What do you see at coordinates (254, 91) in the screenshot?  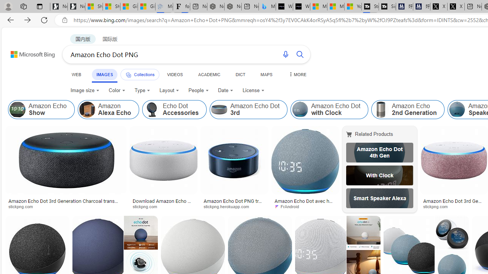 I see `License` at bounding box center [254, 91].